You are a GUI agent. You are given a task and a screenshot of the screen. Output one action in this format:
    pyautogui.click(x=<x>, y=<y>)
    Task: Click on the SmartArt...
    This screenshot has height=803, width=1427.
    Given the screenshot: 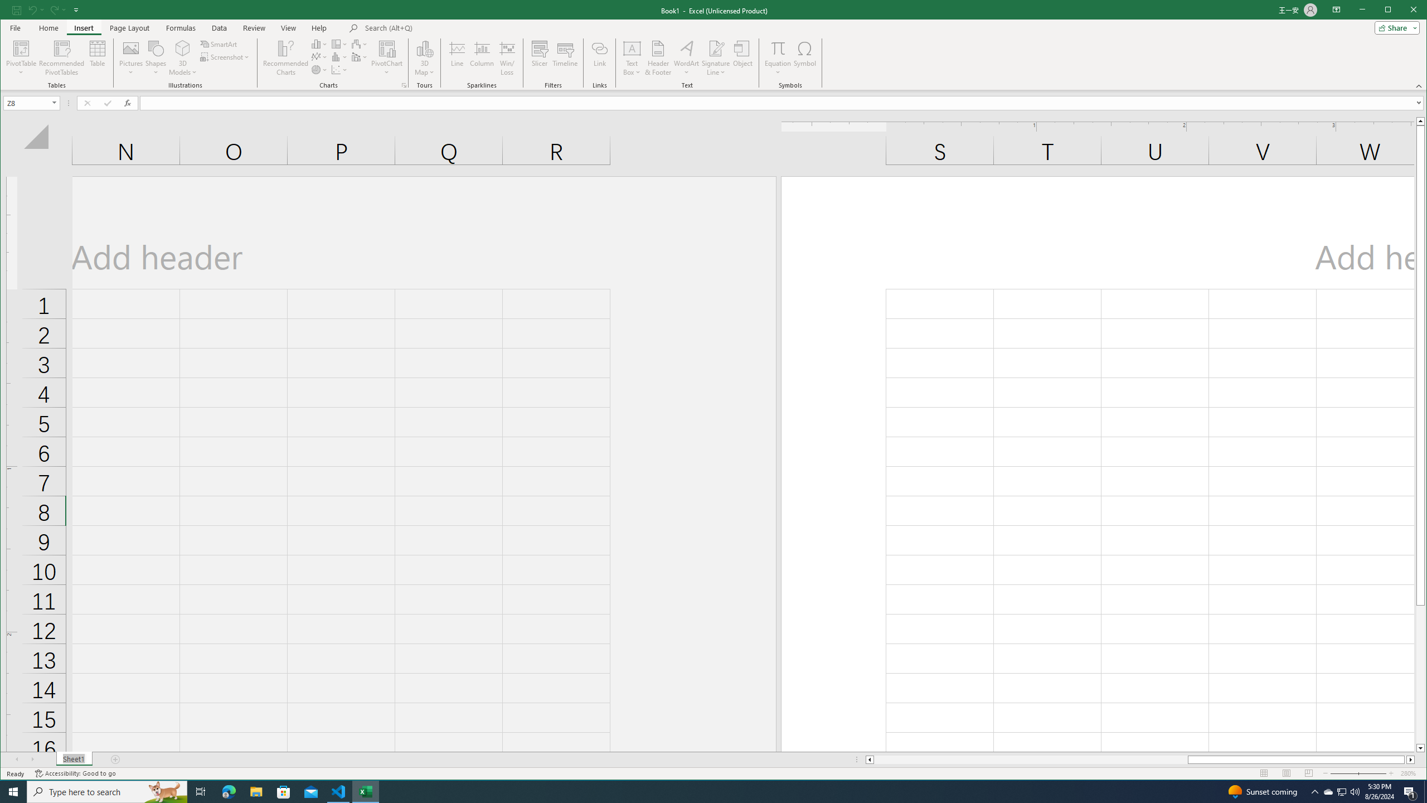 What is the action you would take?
    pyautogui.click(x=220, y=43)
    